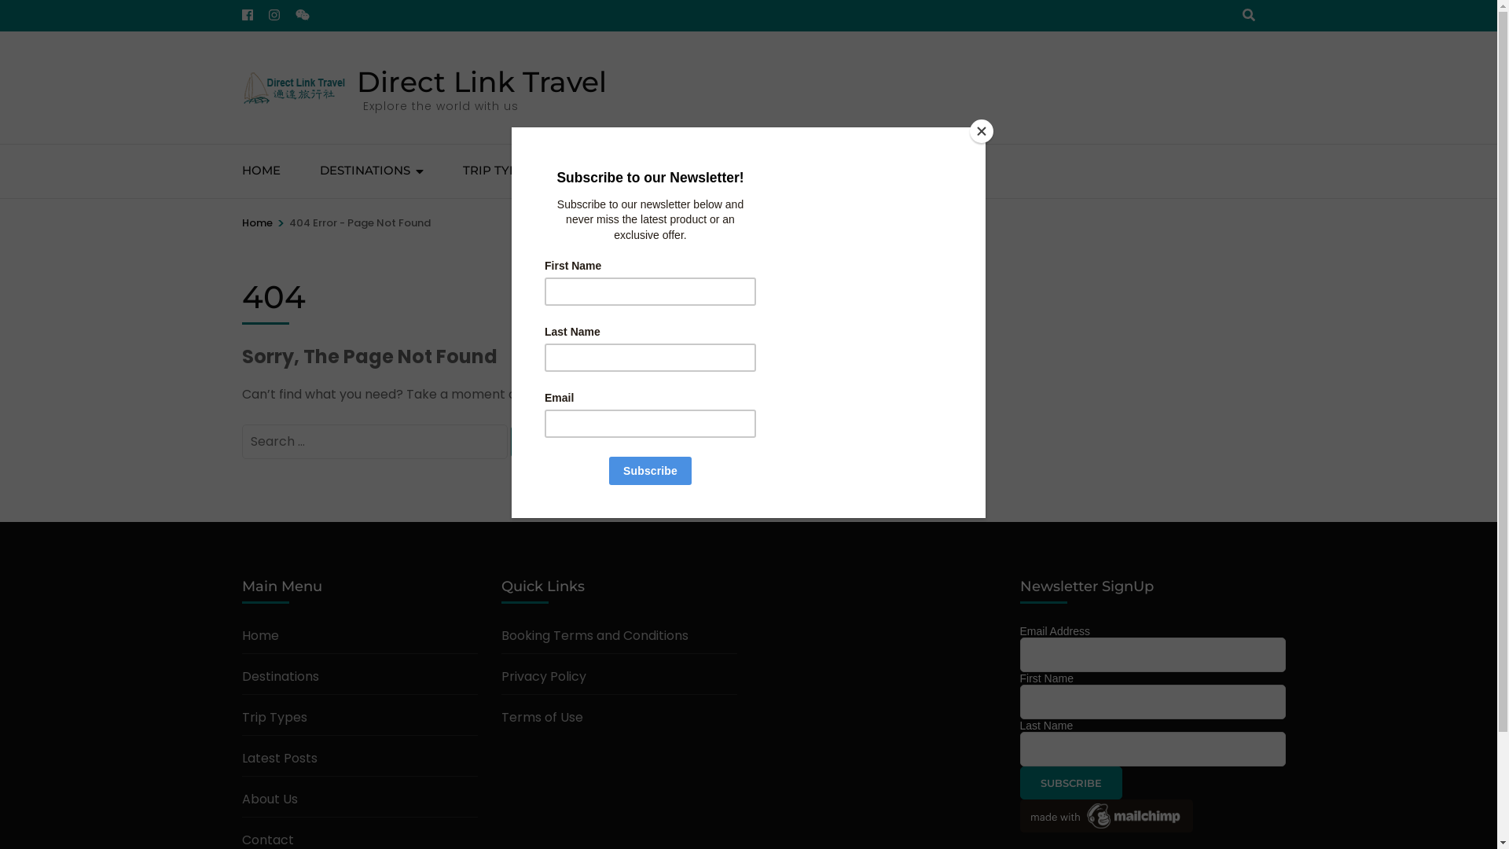 The width and height of the screenshot is (1509, 849). I want to click on Latest Posts, so click(280, 758).